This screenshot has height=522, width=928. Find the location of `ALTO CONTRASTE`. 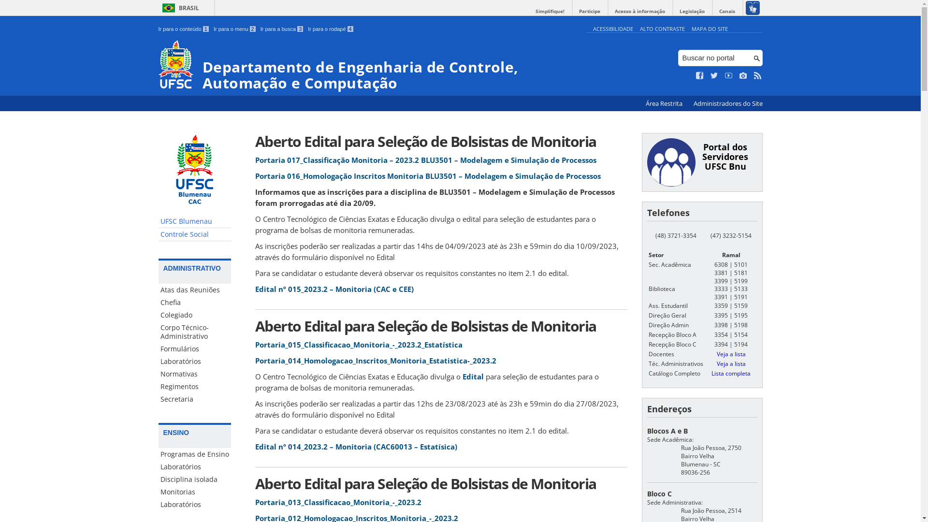

ALTO CONTRASTE is located at coordinates (662, 29).